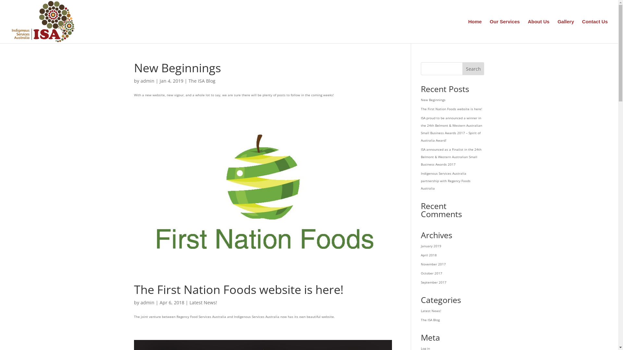 This screenshot has height=350, width=623. Describe the element at coordinates (505, 31) in the screenshot. I see `Our Services` at that location.